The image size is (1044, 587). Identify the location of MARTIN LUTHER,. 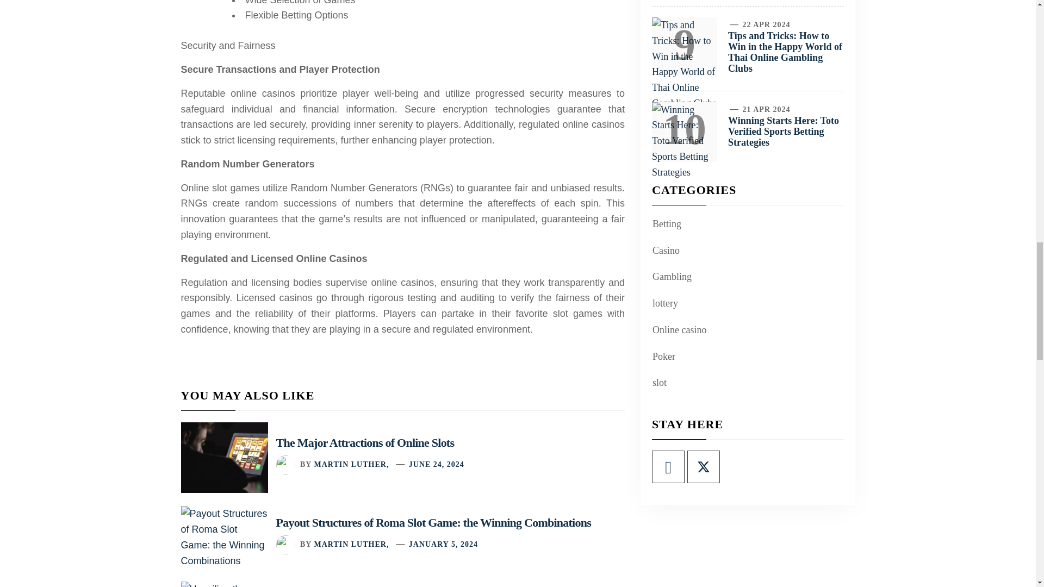
(351, 464).